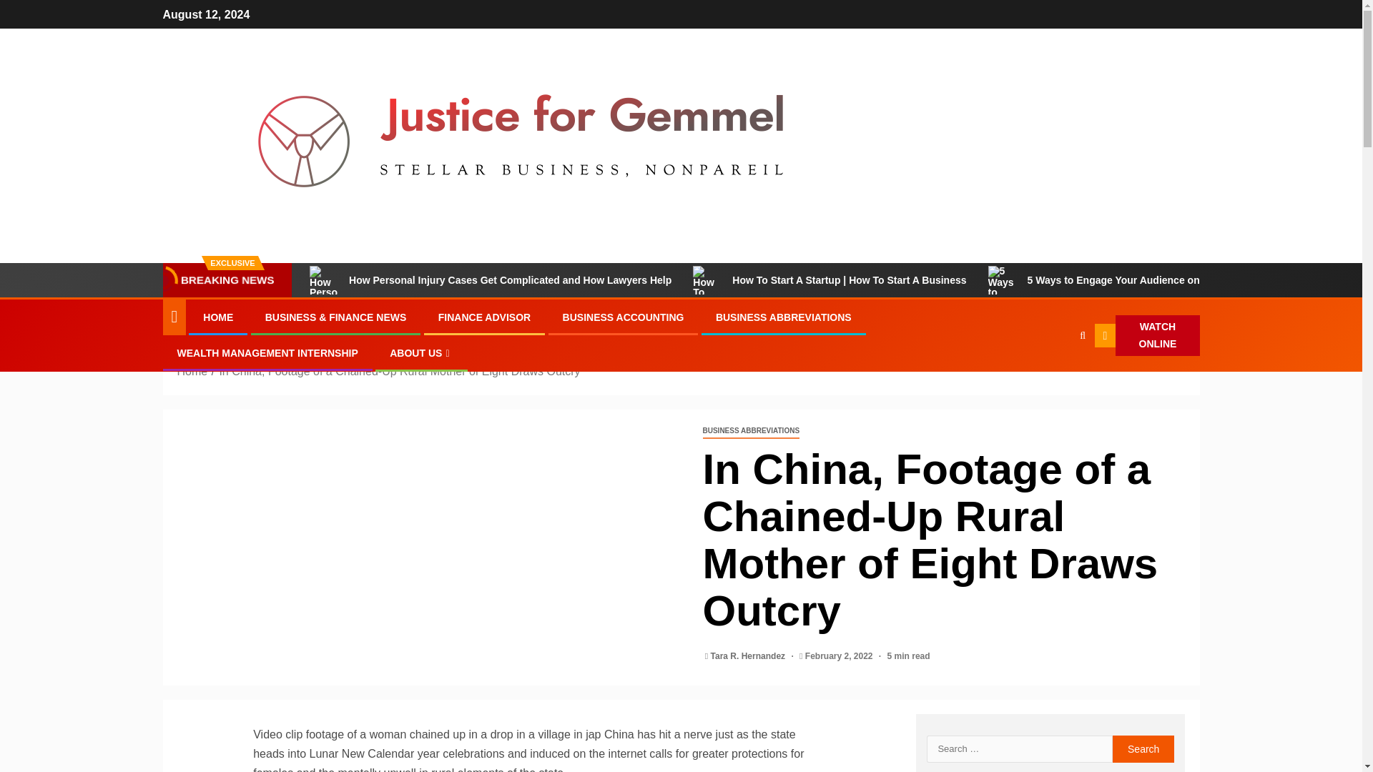 Image resolution: width=1373 pixels, height=772 pixels. Describe the element at coordinates (783, 317) in the screenshot. I see `BUSINESS ABBREVIATIONS` at that location.